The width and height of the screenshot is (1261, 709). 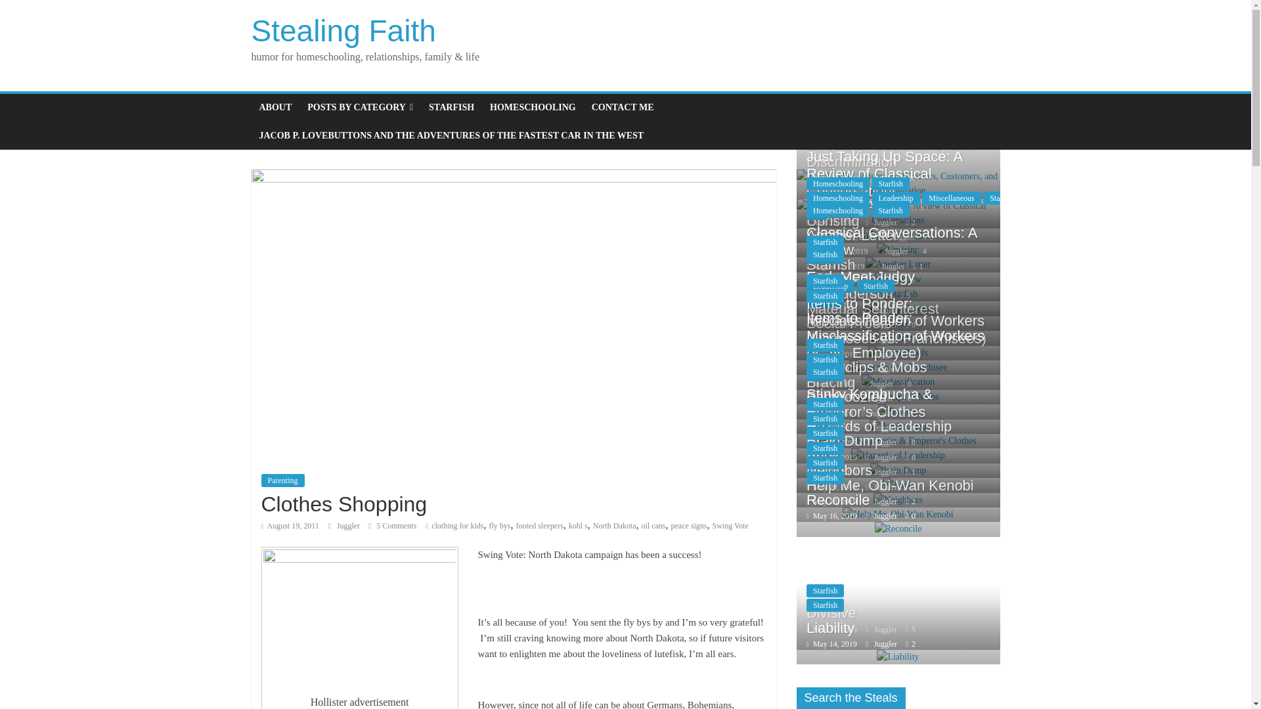 What do you see at coordinates (391, 525) in the screenshot?
I see `5 Comments` at bounding box center [391, 525].